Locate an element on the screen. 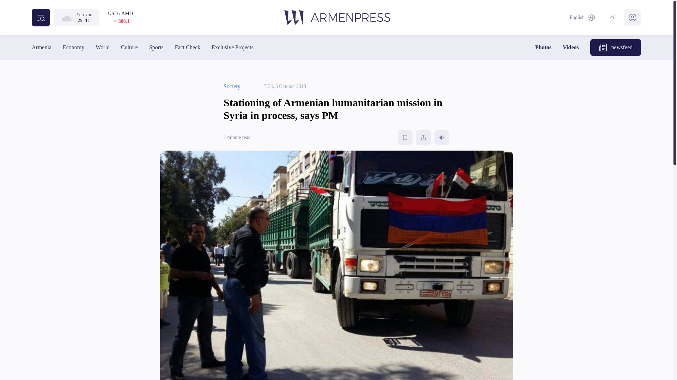 This screenshot has width=677, height=380. Exclusive Projects is located at coordinates (232, 47).